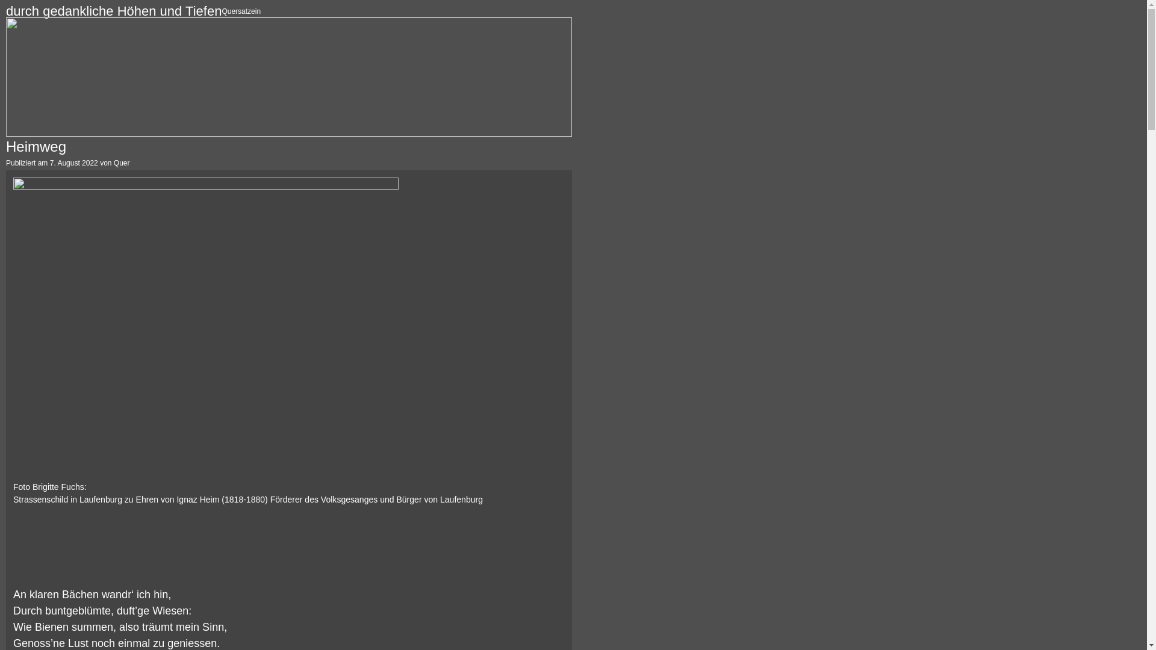 Image resolution: width=1156 pixels, height=650 pixels. Describe the element at coordinates (74, 163) in the screenshot. I see `7. August 2022` at that location.